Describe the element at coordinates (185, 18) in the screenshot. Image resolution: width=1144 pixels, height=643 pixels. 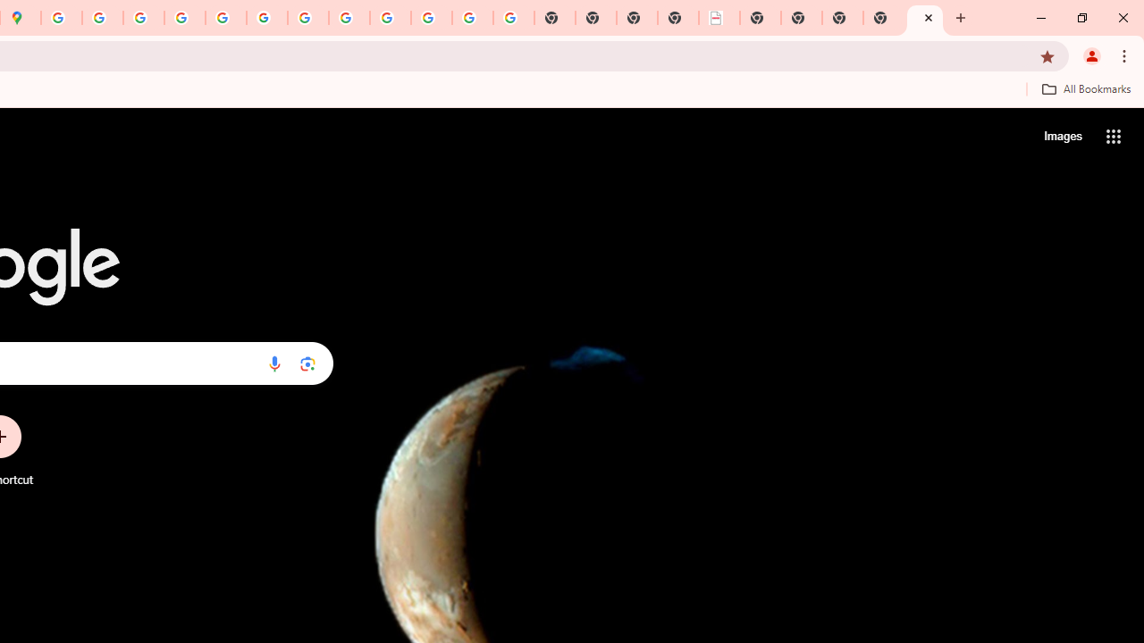
I see `Privacy Help Center - Policies Help` at that location.